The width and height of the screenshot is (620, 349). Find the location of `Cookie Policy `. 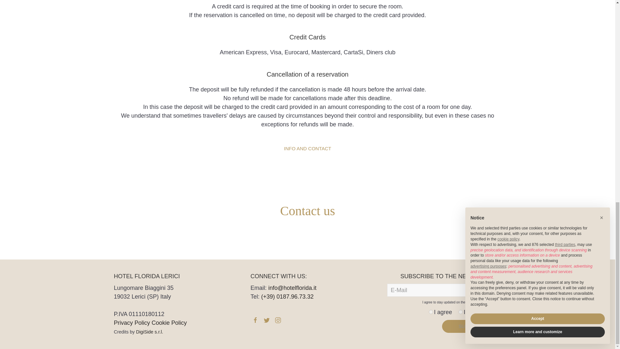

Cookie Policy  is located at coordinates (169, 323).